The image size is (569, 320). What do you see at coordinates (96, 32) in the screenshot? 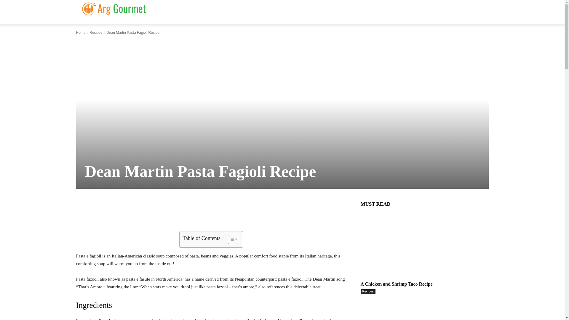
I see `Recipes` at bounding box center [96, 32].